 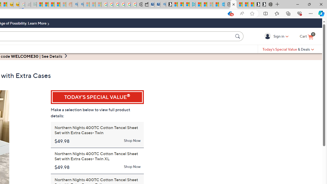 I want to click on Utah sues federal government - Search, so click(x=80, y=5).